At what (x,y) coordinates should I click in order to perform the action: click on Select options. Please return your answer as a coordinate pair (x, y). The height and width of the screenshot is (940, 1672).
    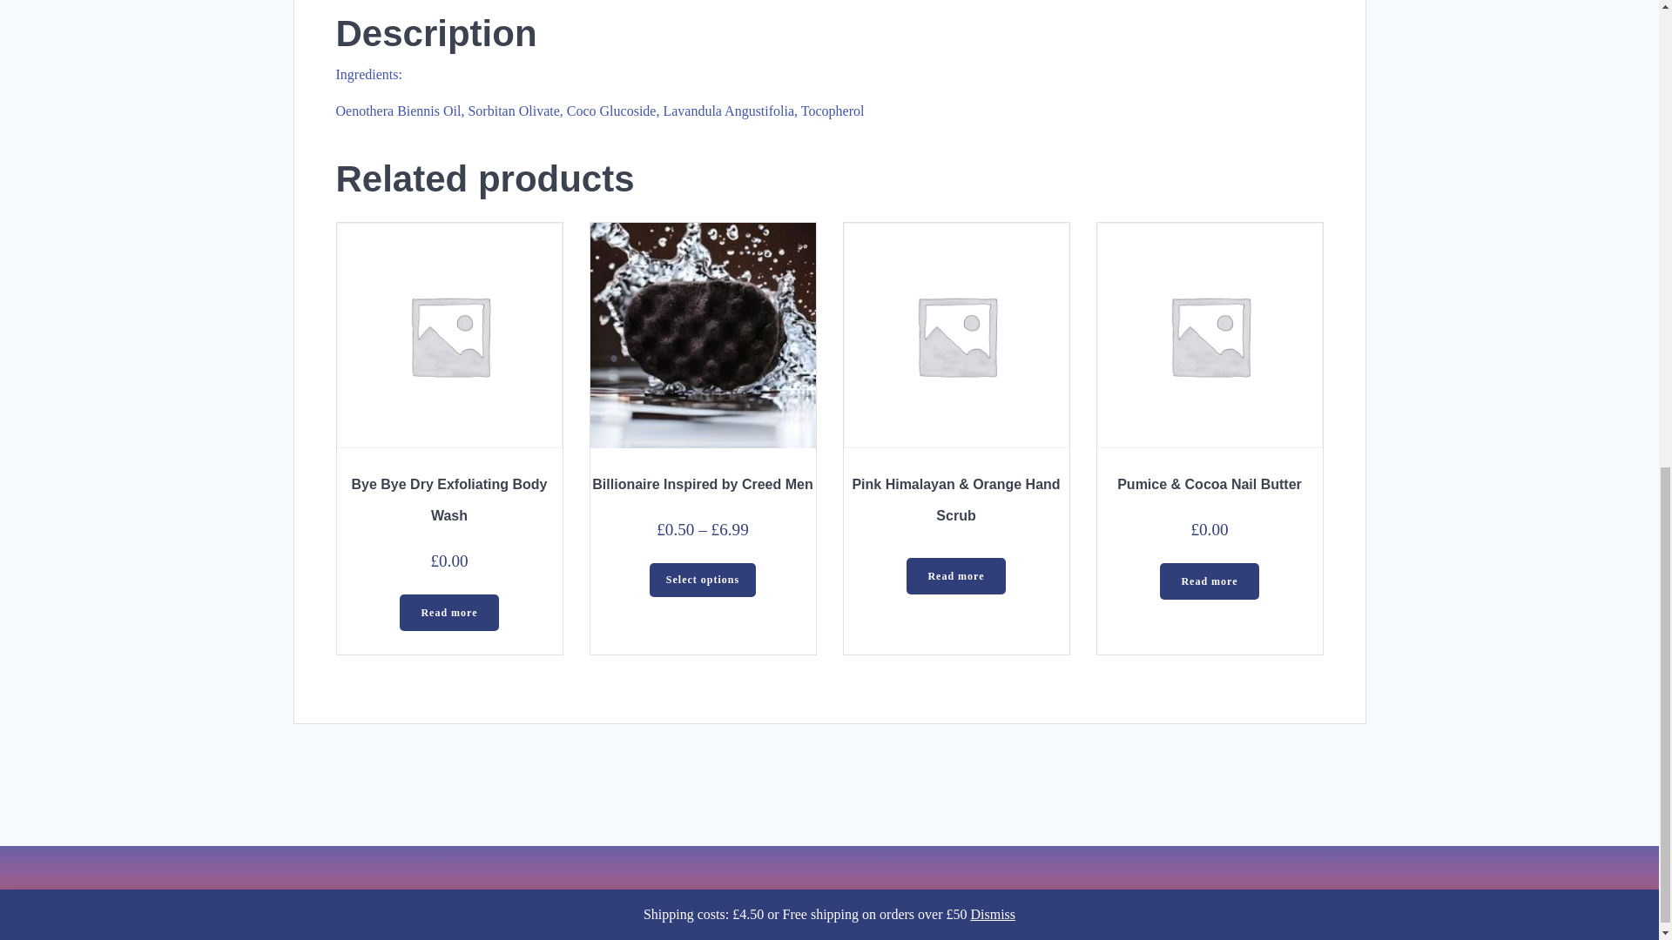
    Looking at the image, I should click on (704, 579).